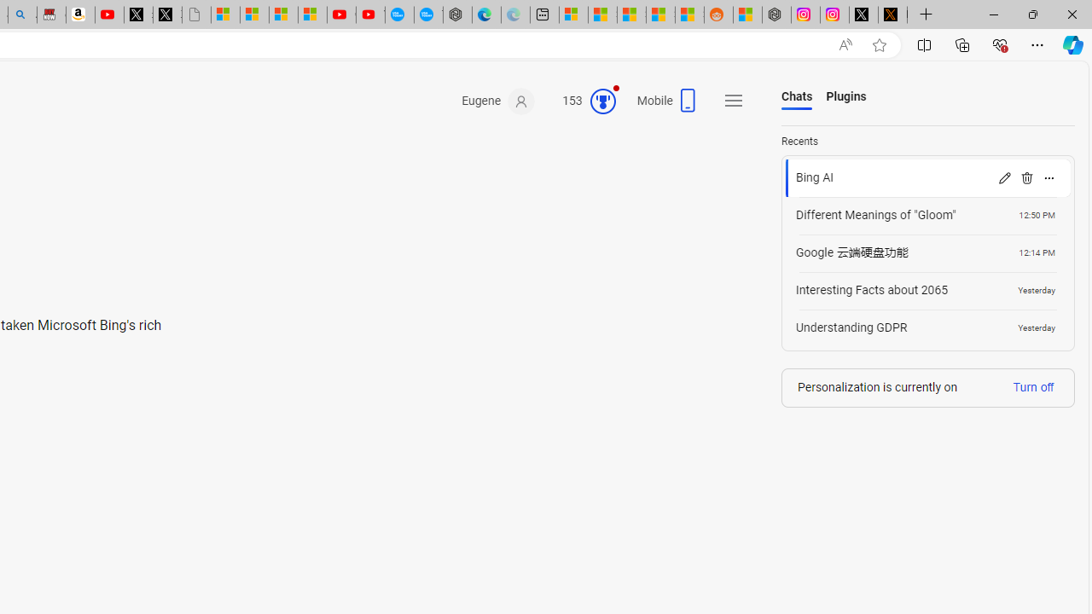 This screenshot has height=614, width=1092. What do you see at coordinates (797, 97) in the screenshot?
I see `Chats` at bounding box center [797, 97].